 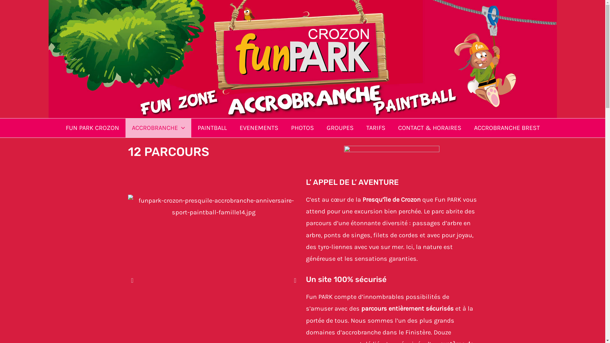 I want to click on PHOTOS, so click(x=302, y=128).